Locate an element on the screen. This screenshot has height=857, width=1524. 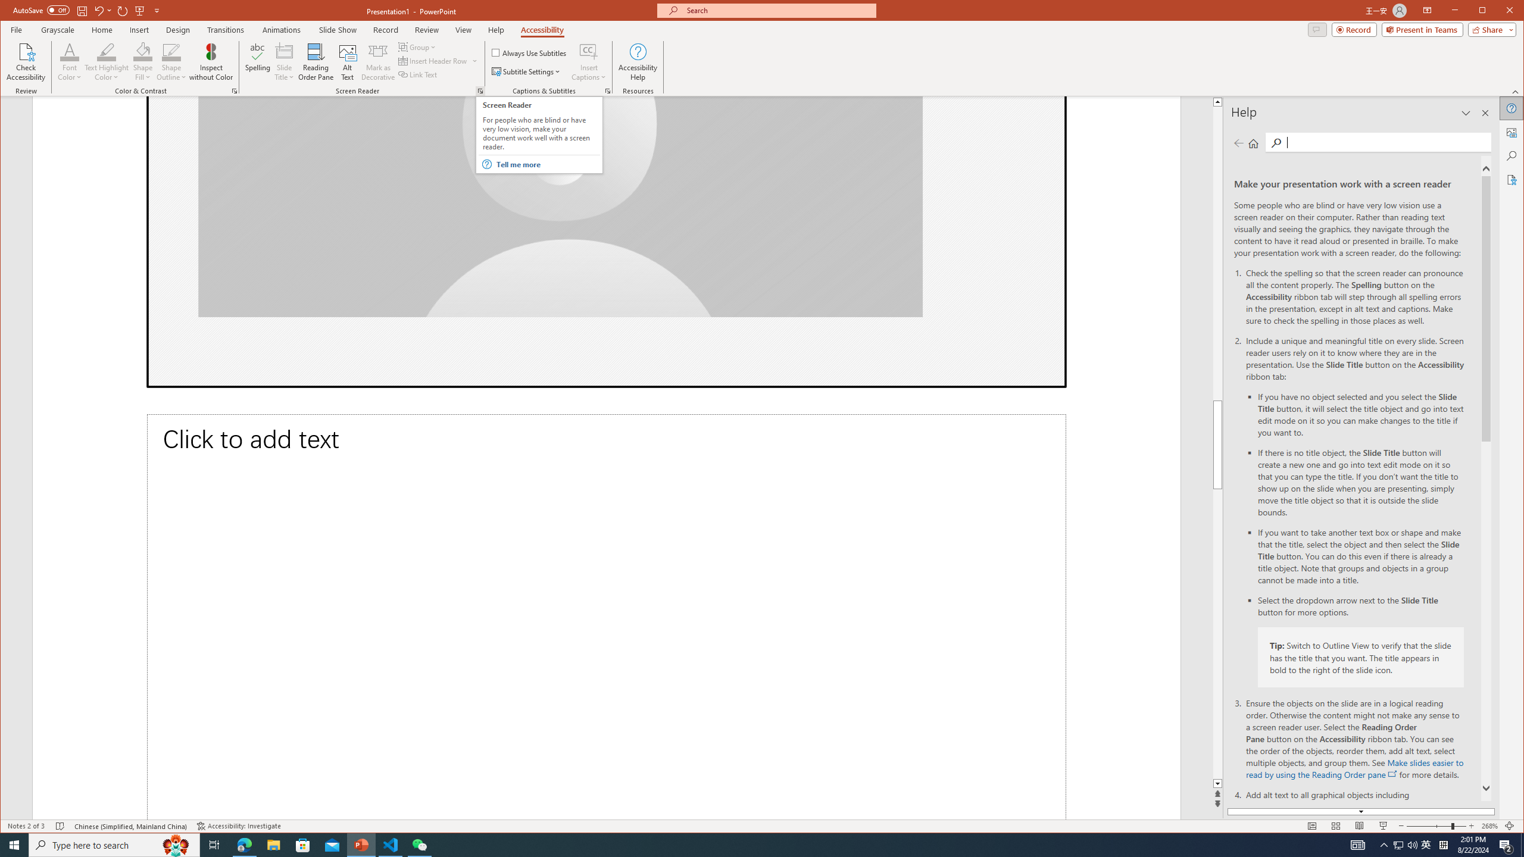
Q2790: 100% is located at coordinates (1412, 845).